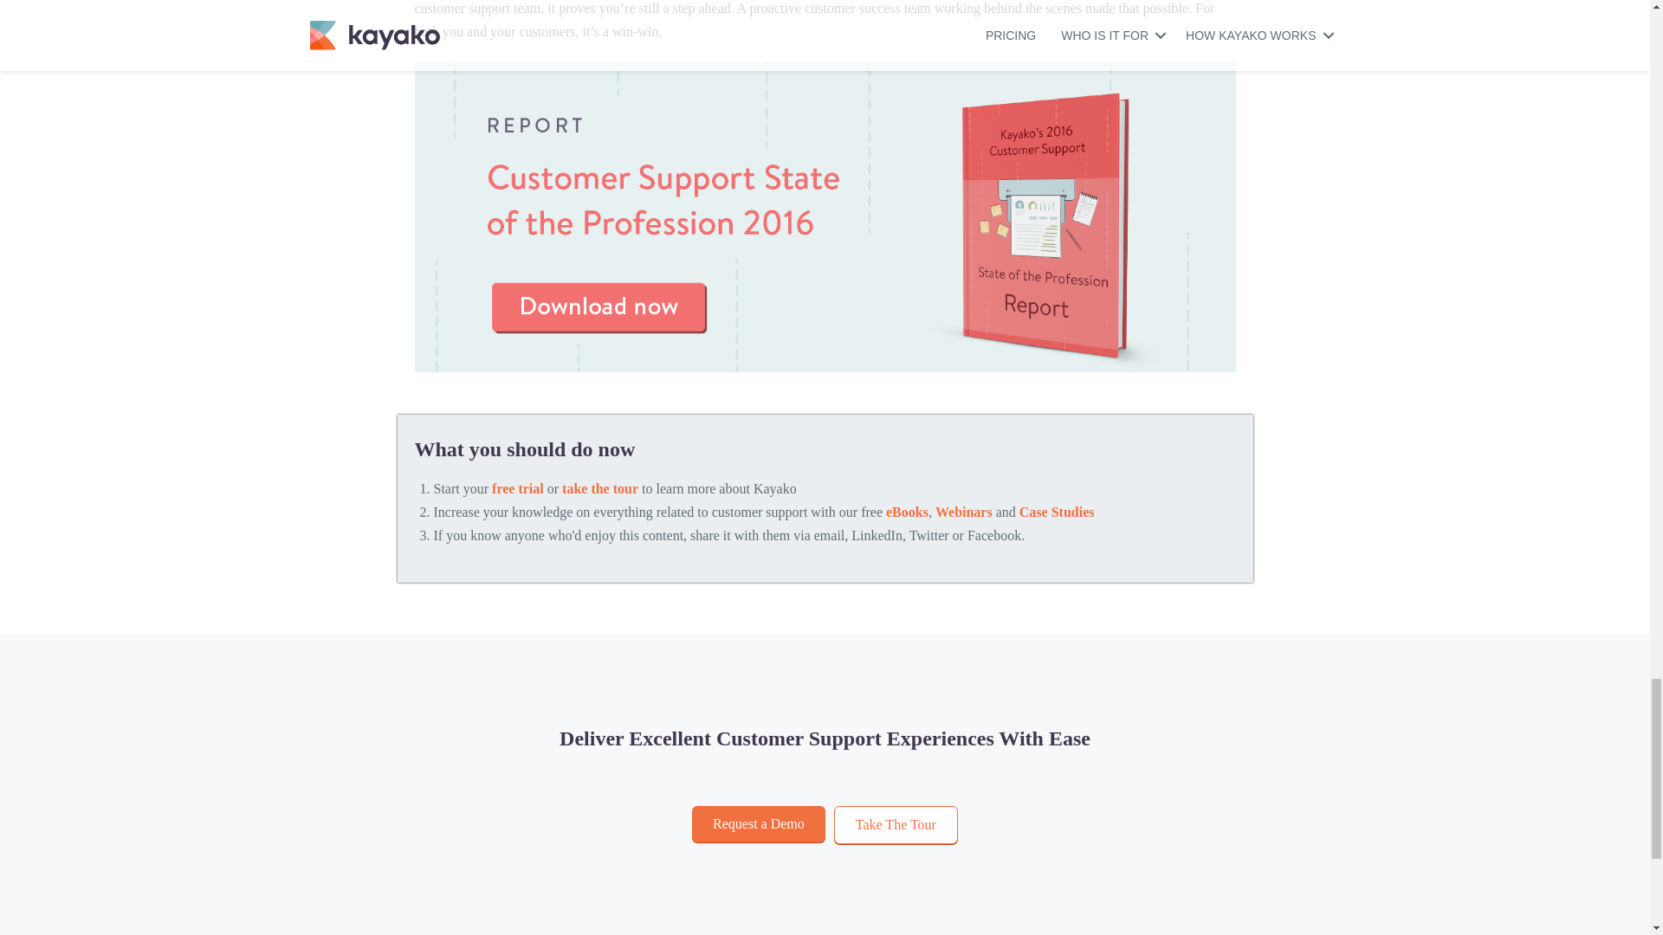  I want to click on free trial, so click(518, 488).